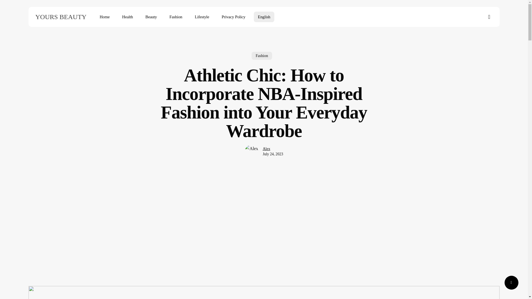 The width and height of the screenshot is (532, 299). What do you see at coordinates (262, 56) in the screenshot?
I see `Fashion` at bounding box center [262, 56].